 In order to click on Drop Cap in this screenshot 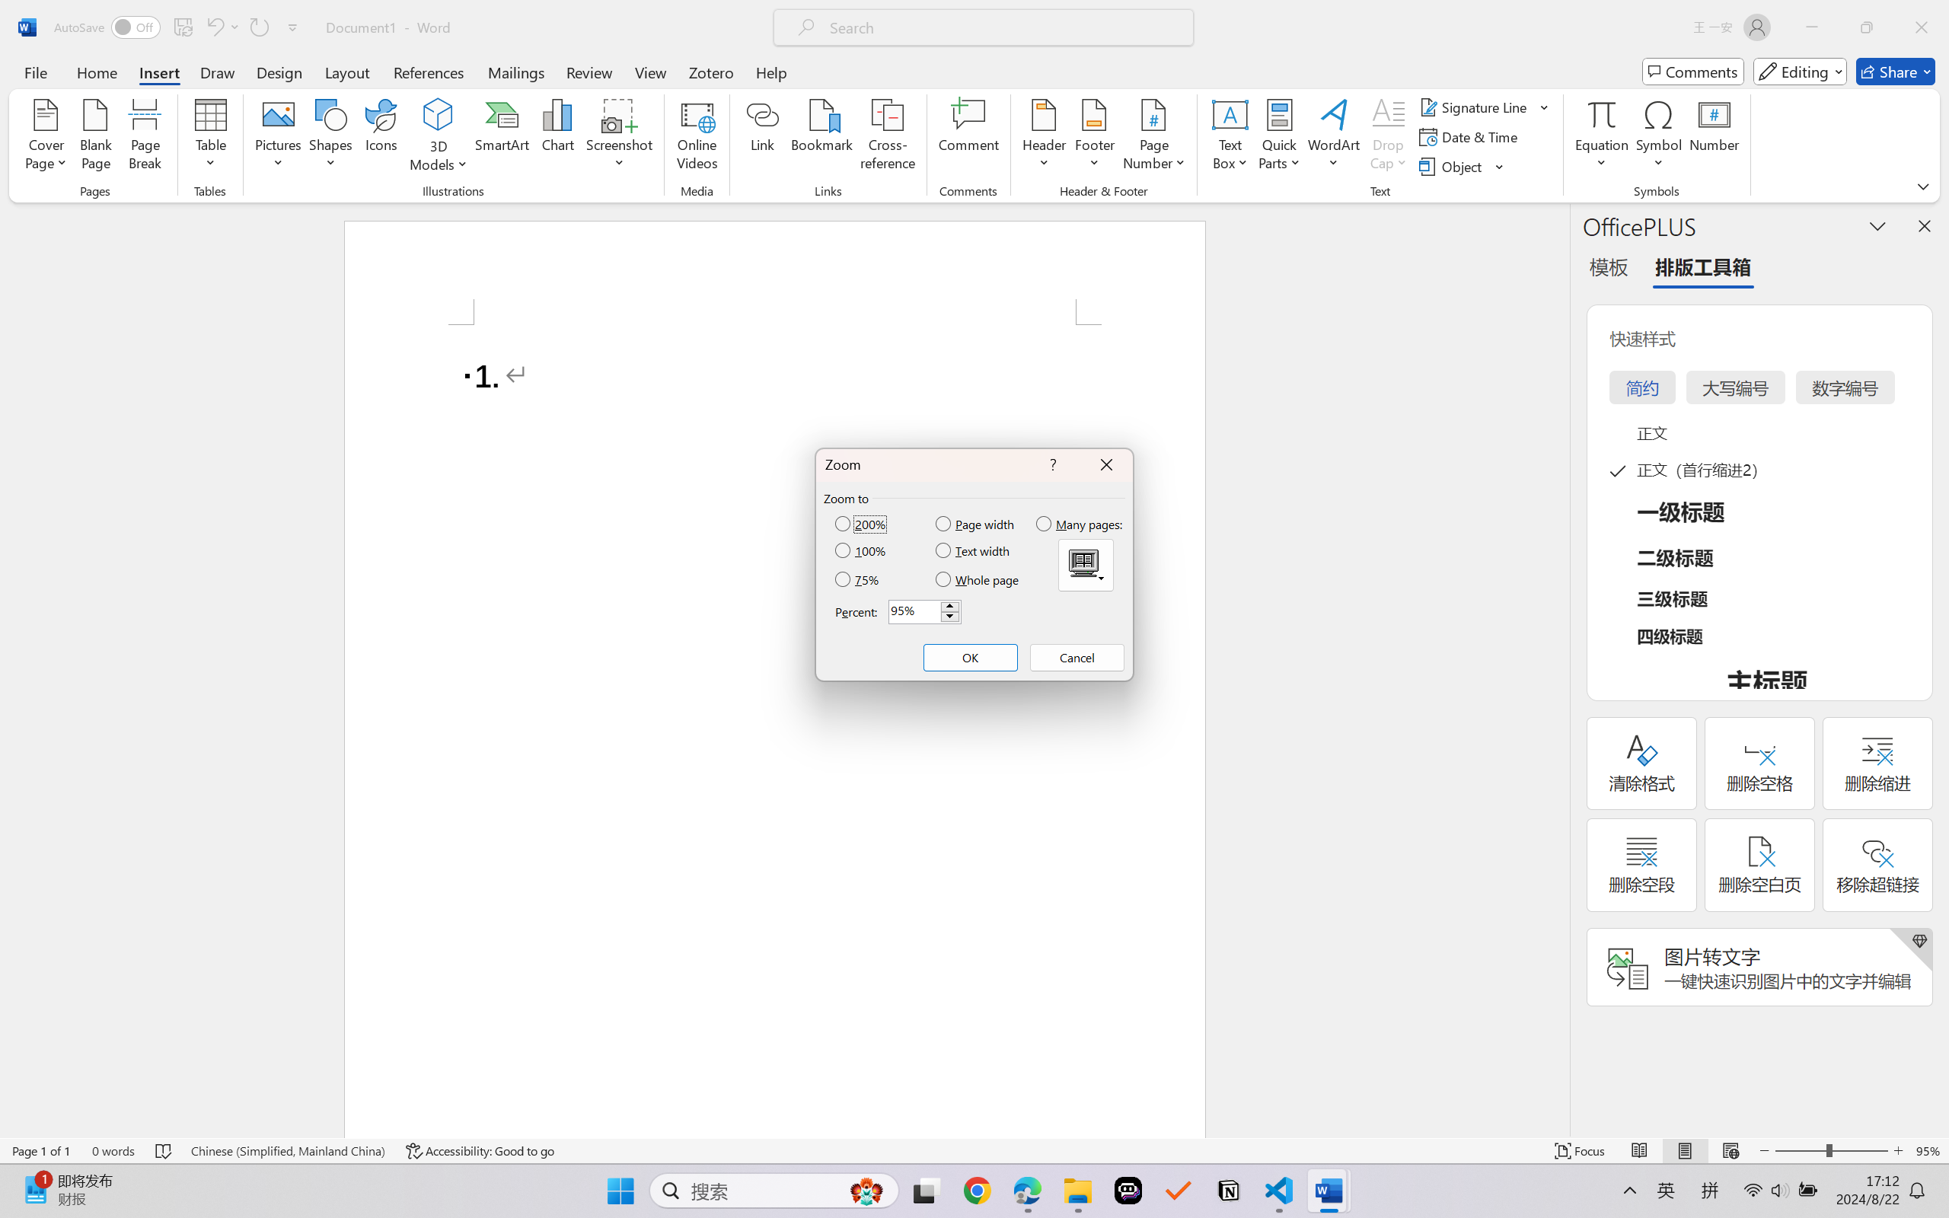, I will do `click(1389, 137)`.